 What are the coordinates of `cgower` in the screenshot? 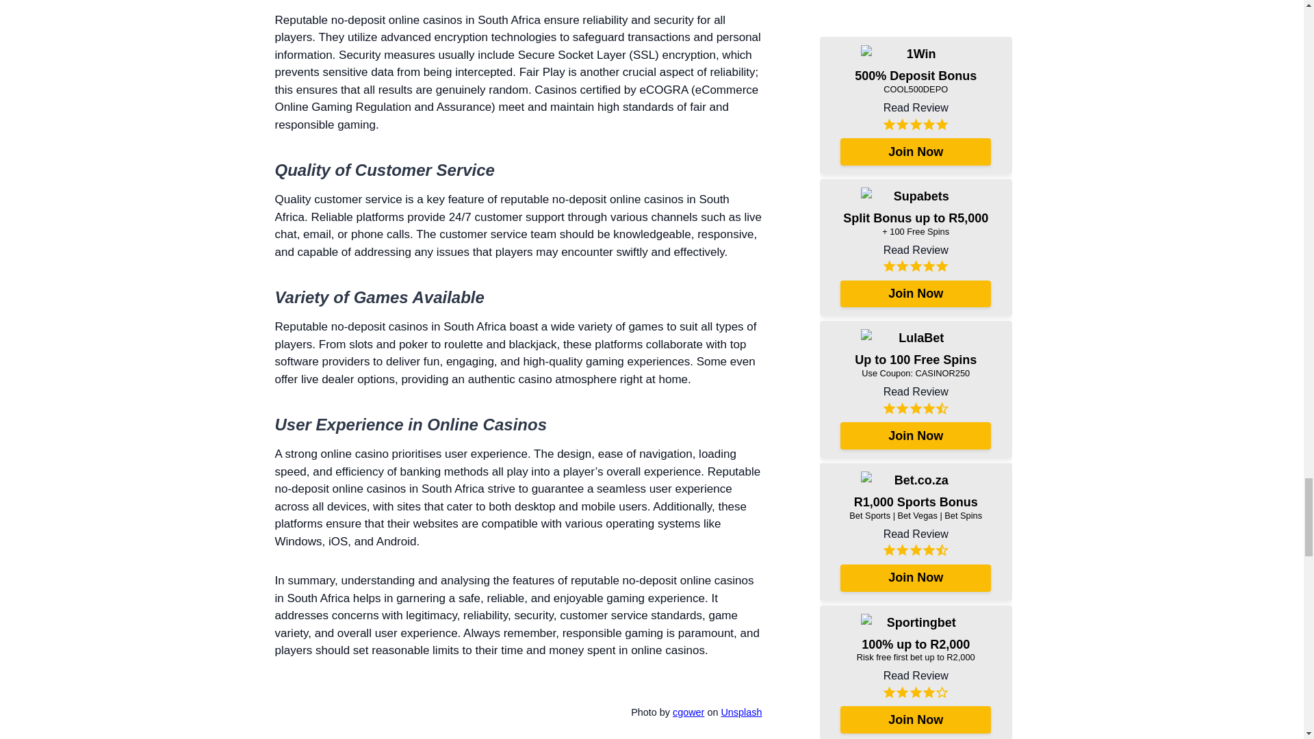 It's located at (688, 712).